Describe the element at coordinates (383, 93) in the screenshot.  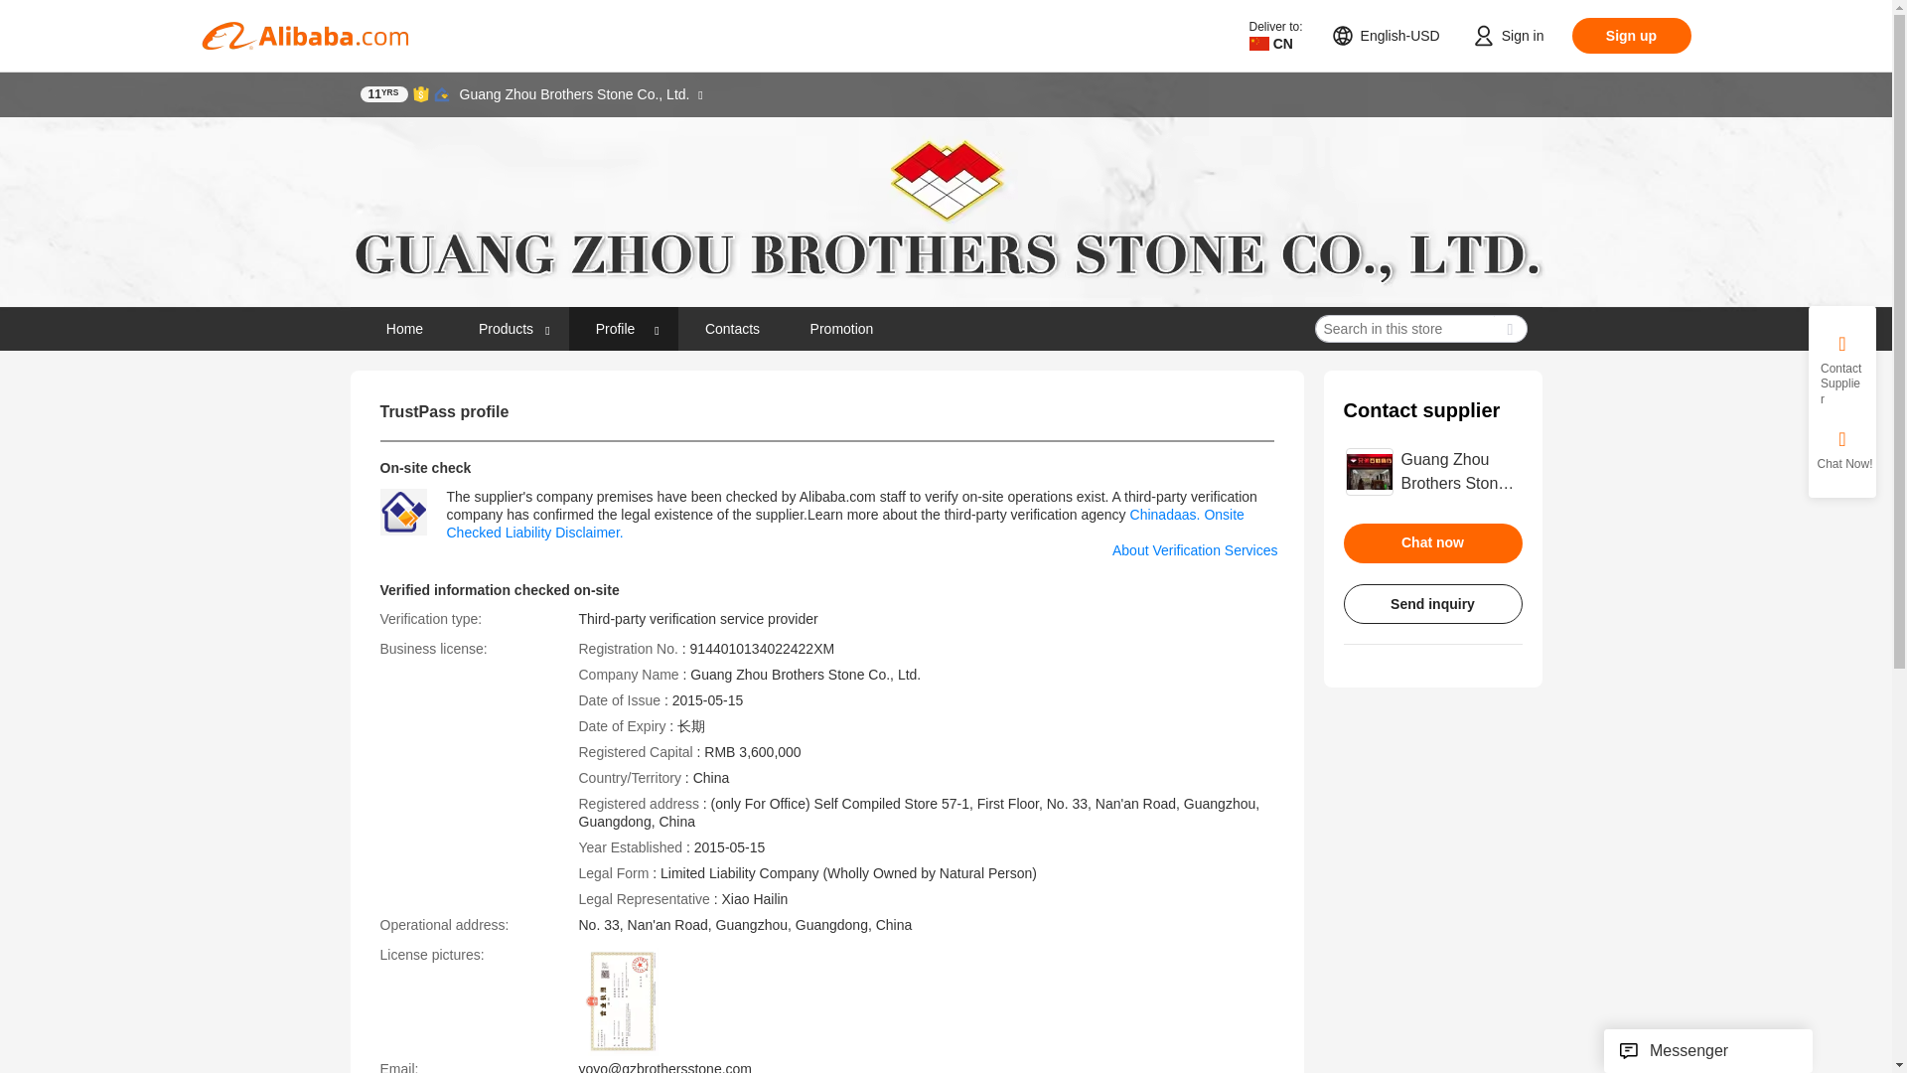
I see `11YRS` at that location.